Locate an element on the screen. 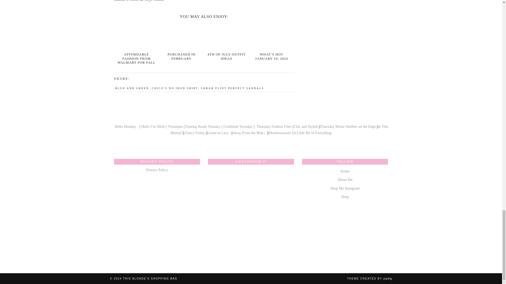 The width and height of the screenshot is (506, 284). PURCHASED IN FEBRUARY is located at coordinates (181, 56).